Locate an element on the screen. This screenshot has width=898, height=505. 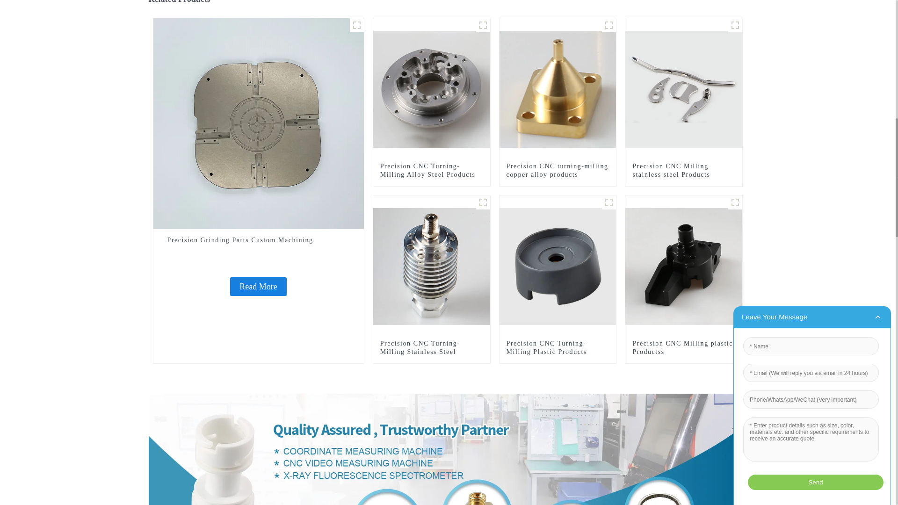
Precision Grinding Parts Custom Machining is located at coordinates (258, 286).